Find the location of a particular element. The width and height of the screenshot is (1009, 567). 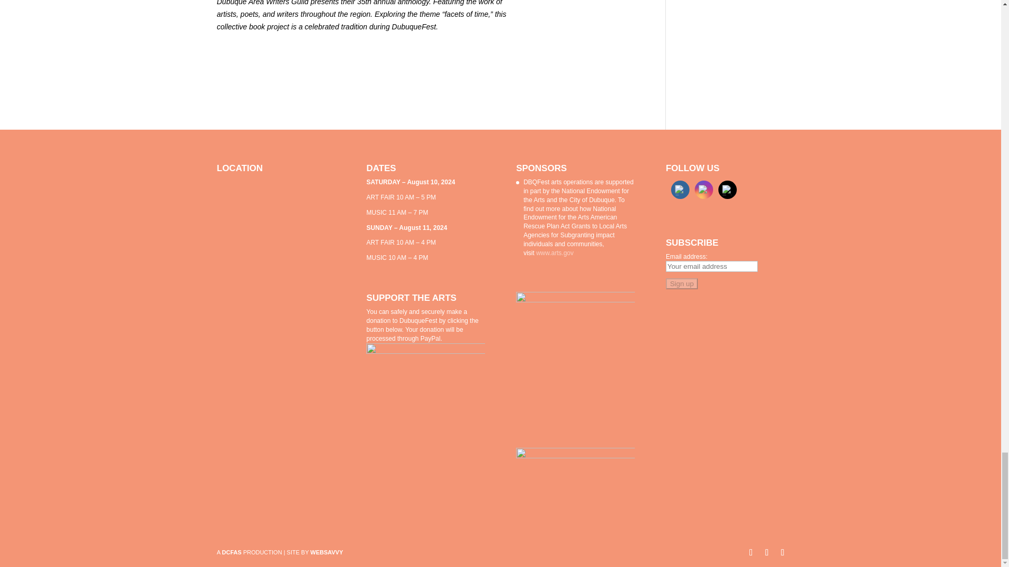

Instagram is located at coordinates (704, 190).